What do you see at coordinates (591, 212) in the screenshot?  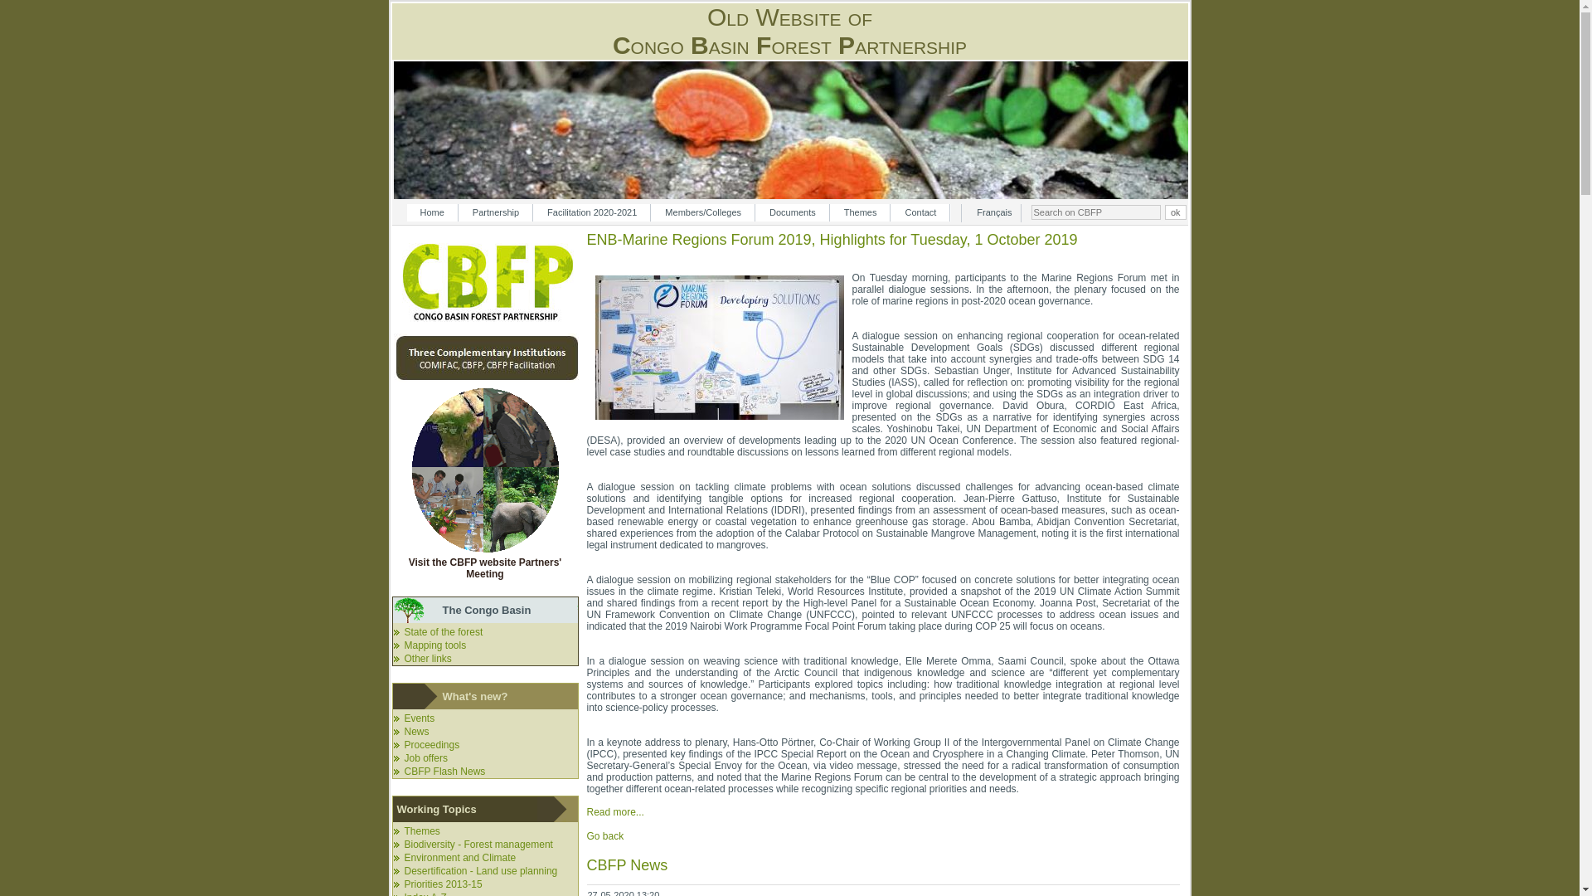 I see `Facilitation 2020-2021` at bounding box center [591, 212].